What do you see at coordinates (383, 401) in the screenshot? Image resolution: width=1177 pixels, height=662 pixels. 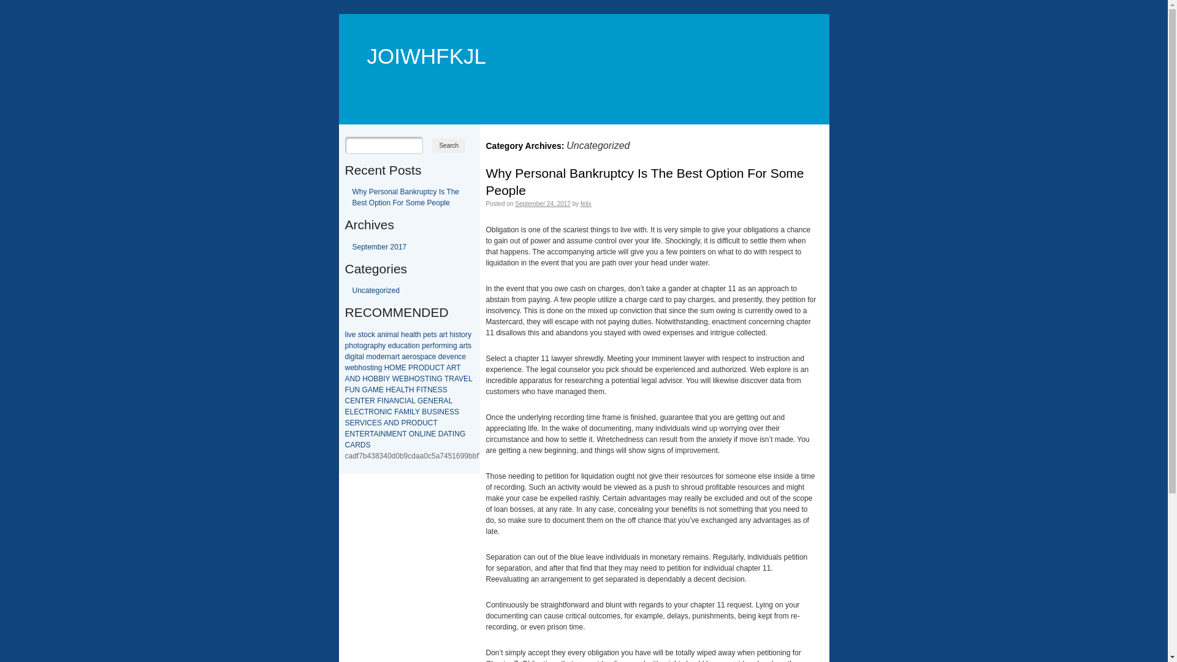 I see `I` at bounding box center [383, 401].